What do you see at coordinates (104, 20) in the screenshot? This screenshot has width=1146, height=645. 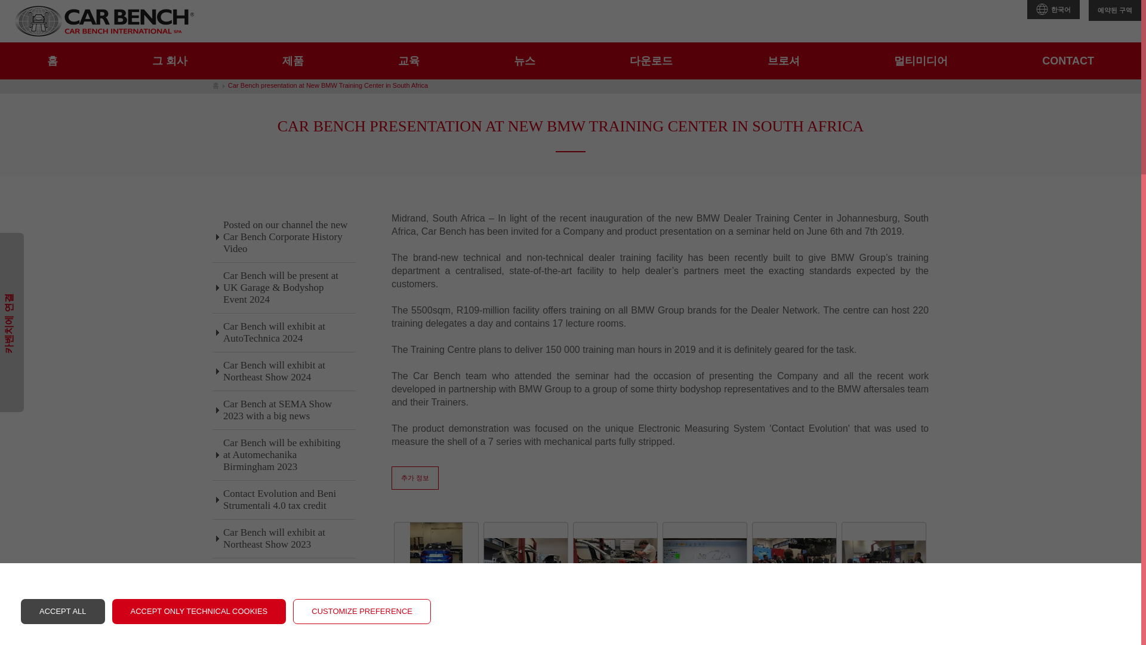 I see `CarBench International Home` at bounding box center [104, 20].